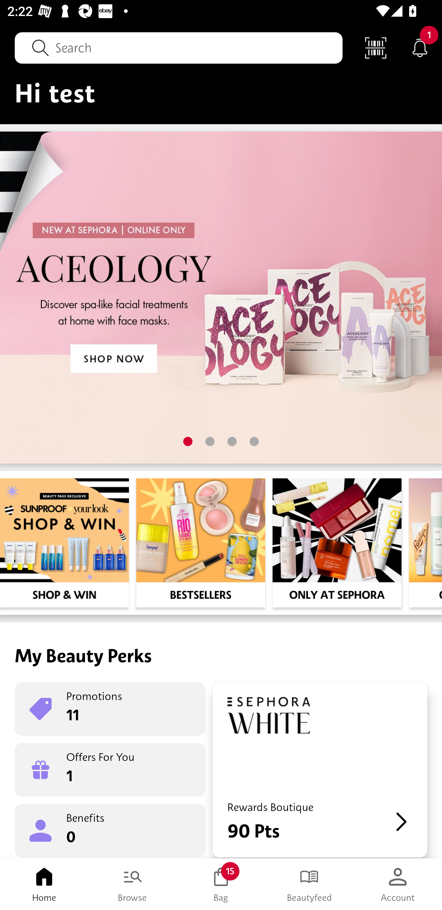 This screenshot has width=442, height=910. What do you see at coordinates (376, 47) in the screenshot?
I see `Scan Code` at bounding box center [376, 47].